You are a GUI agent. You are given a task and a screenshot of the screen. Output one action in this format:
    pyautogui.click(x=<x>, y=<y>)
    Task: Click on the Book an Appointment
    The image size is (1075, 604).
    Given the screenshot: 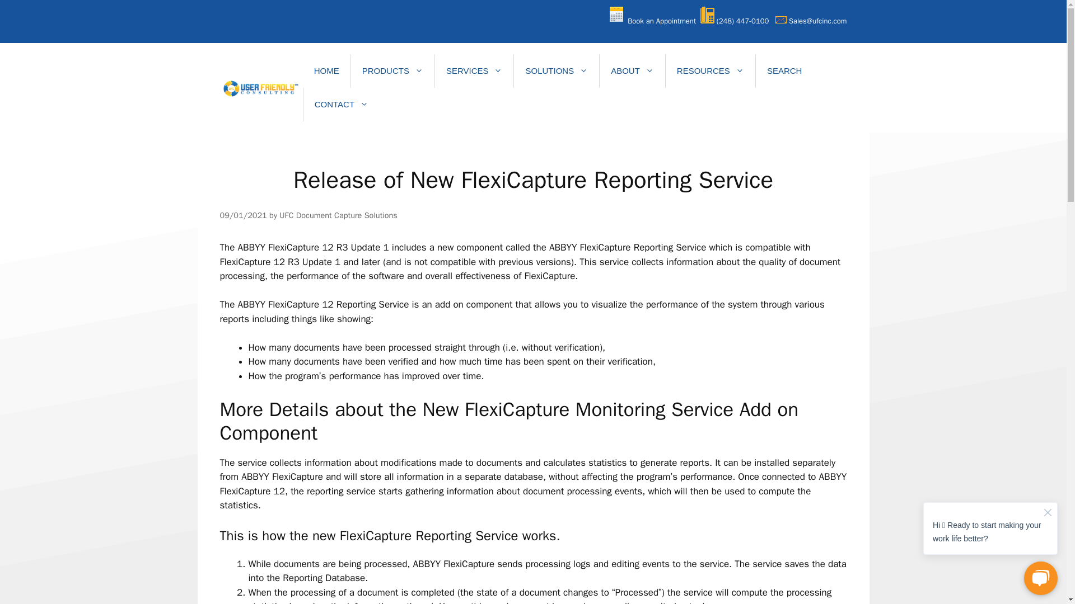 What is the action you would take?
    pyautogui.click(x=662, y=21)
    